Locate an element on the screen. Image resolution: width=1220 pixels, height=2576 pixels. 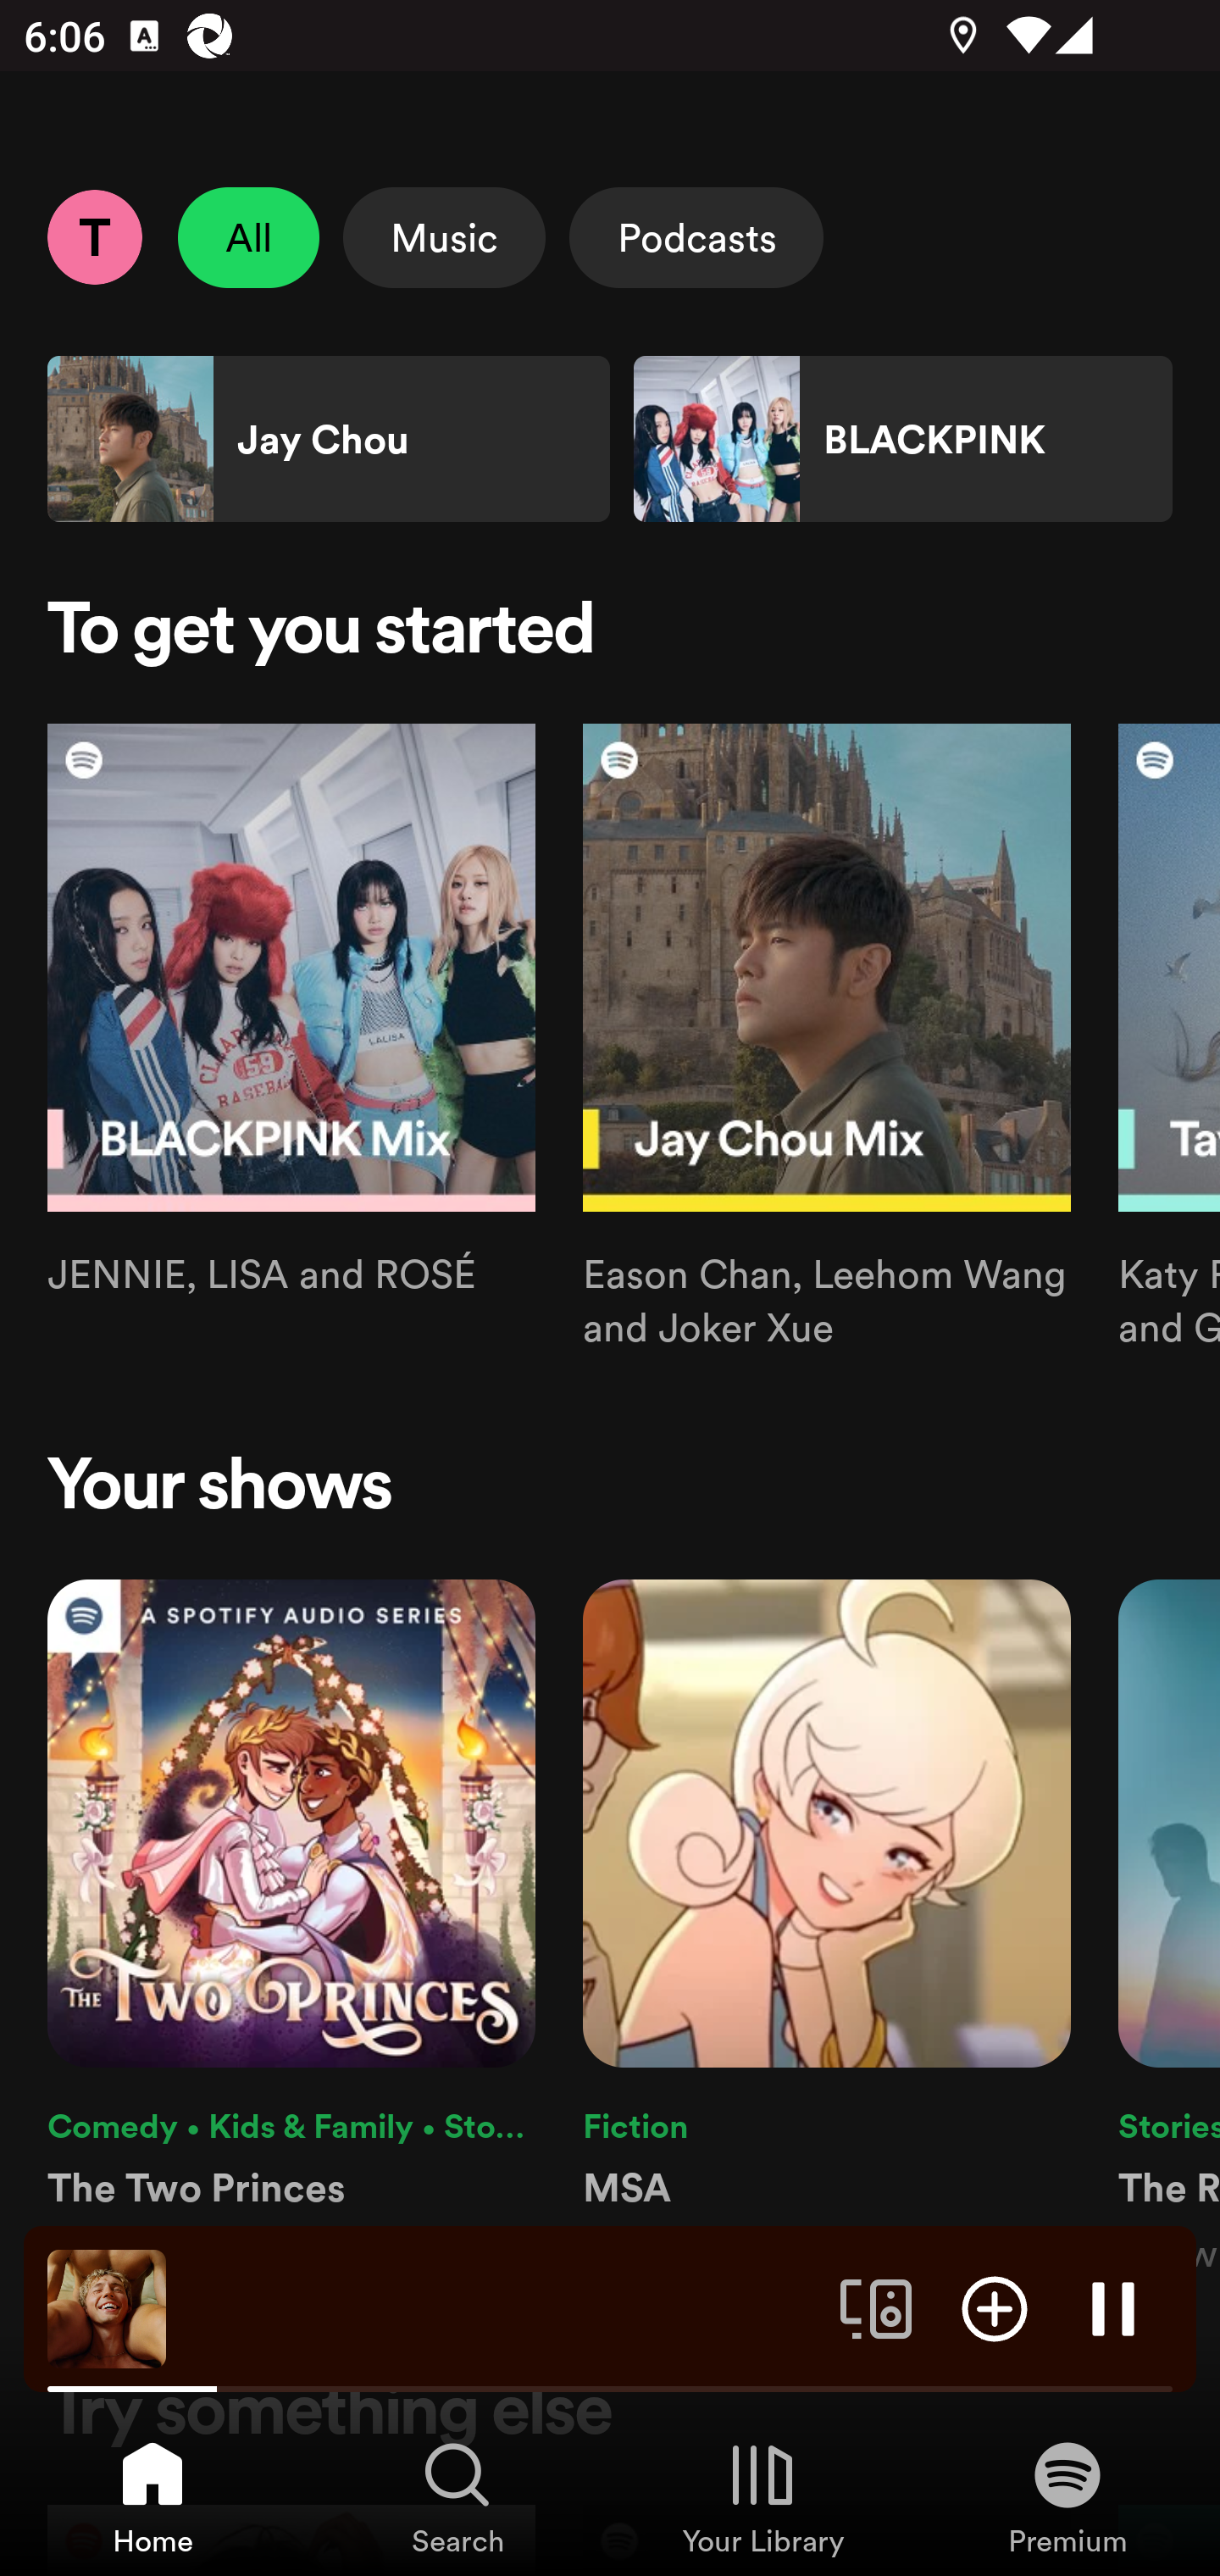
Search, Tab 2 of 4 Search Search is located at coordinates (457, 2496).